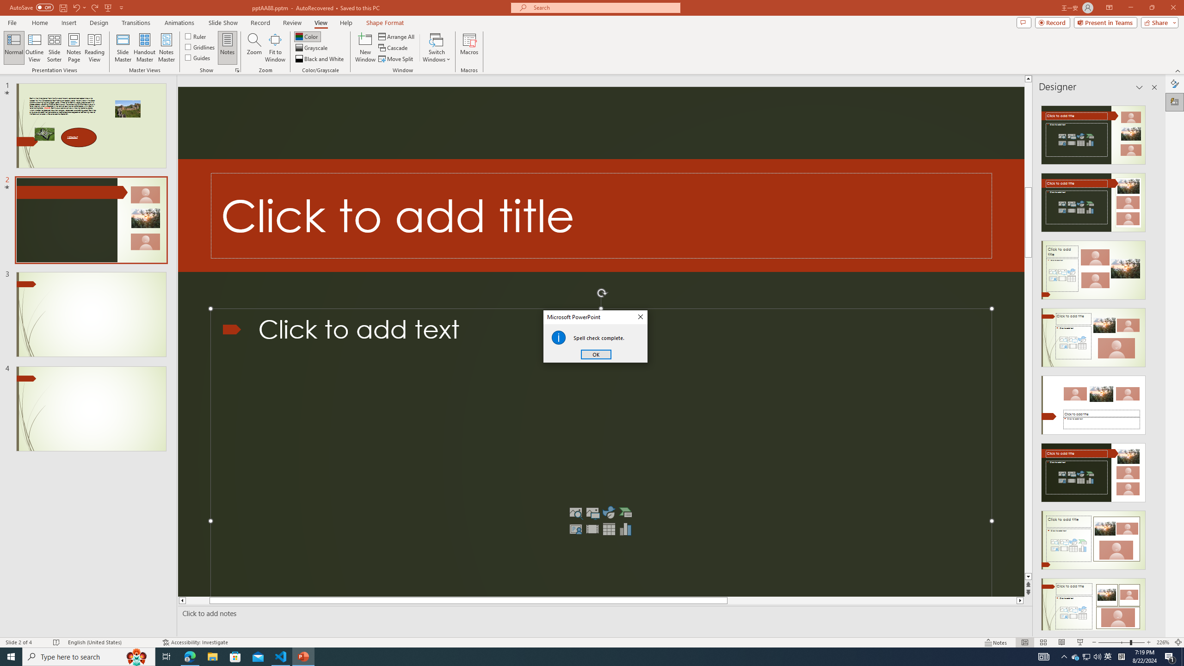 This screenshot has width=1184, height=666. I want to click on Notes, so click(228, 48).